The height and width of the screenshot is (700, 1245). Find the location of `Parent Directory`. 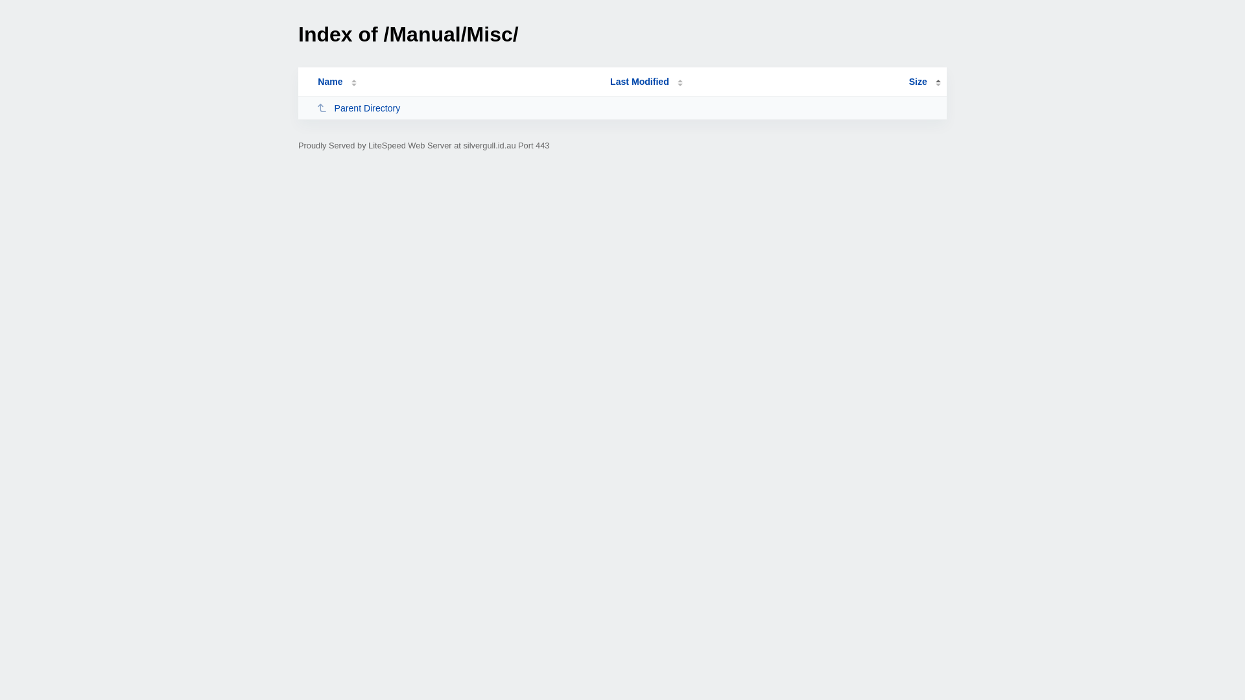

Parent Directory is located at coordinates (458, 108).